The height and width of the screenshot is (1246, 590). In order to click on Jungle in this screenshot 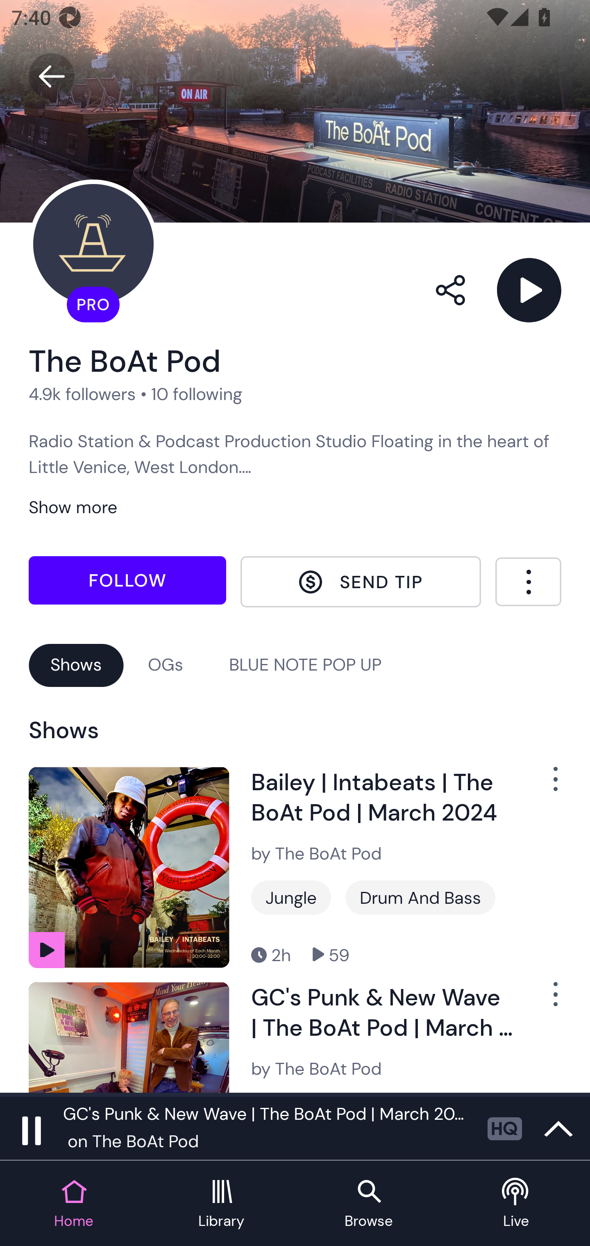, I will do `click(291, 898)`.